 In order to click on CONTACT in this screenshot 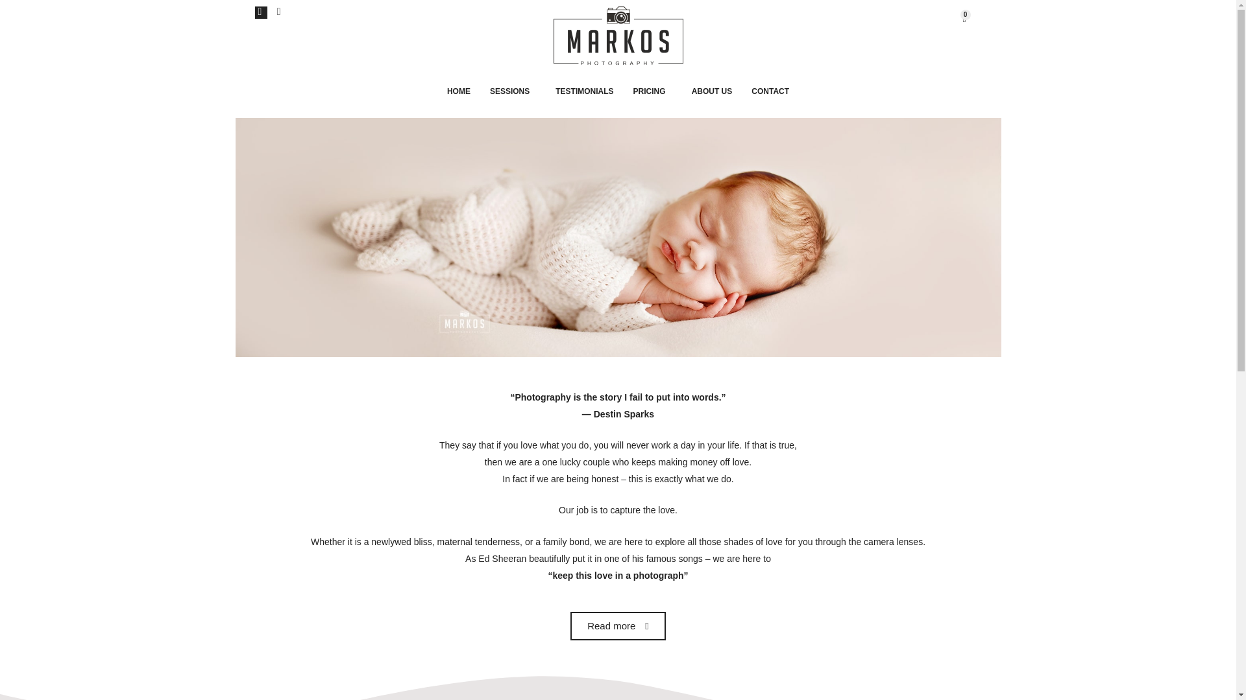, I will do `click(770, 91)`.